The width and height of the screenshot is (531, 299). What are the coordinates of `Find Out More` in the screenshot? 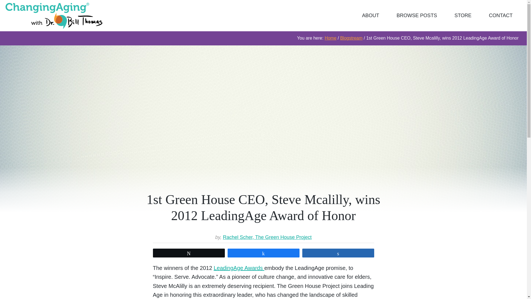 It's located at (501, 16).